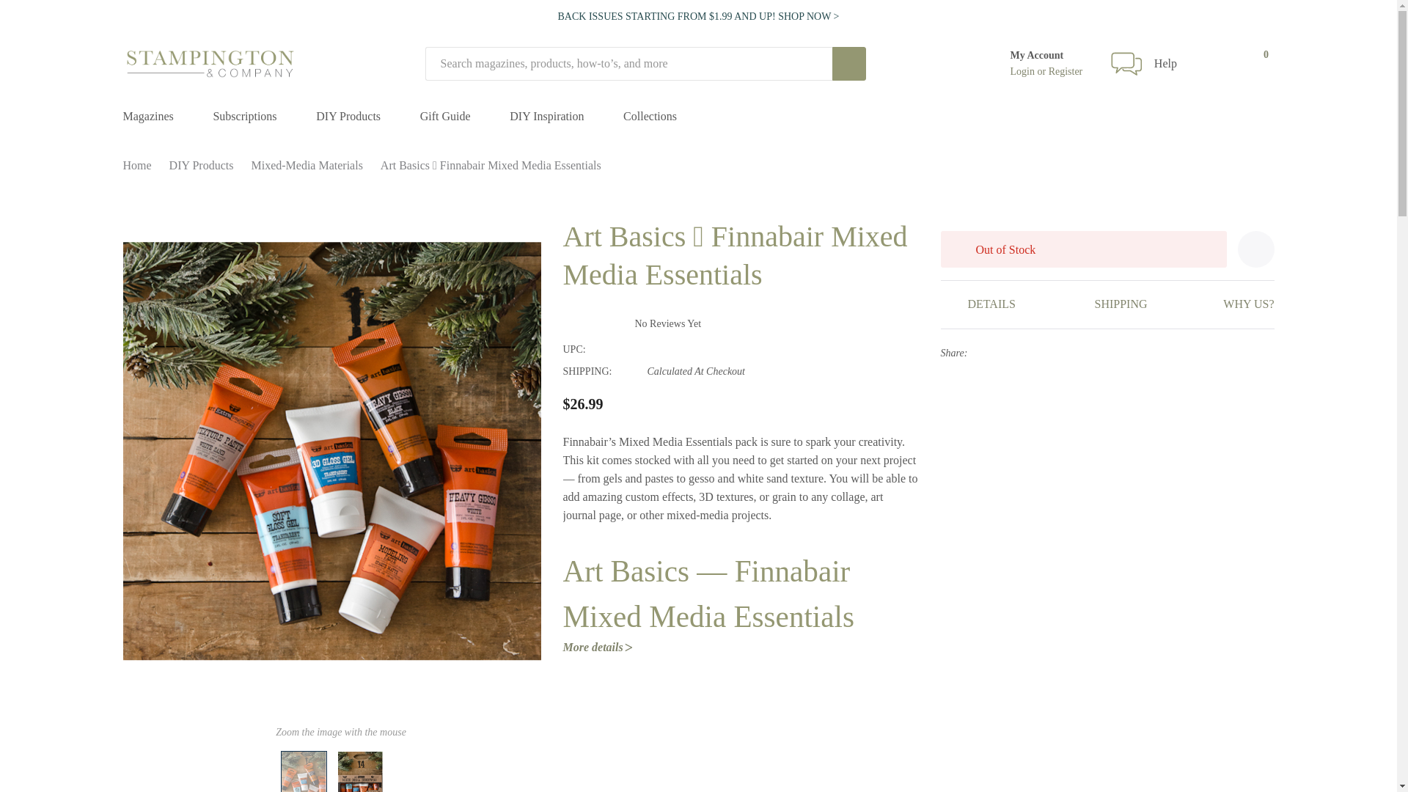  What do you see at coordinates (1253, 64) in the screenshot?
I see `0` at bounding box center [1253, 64].